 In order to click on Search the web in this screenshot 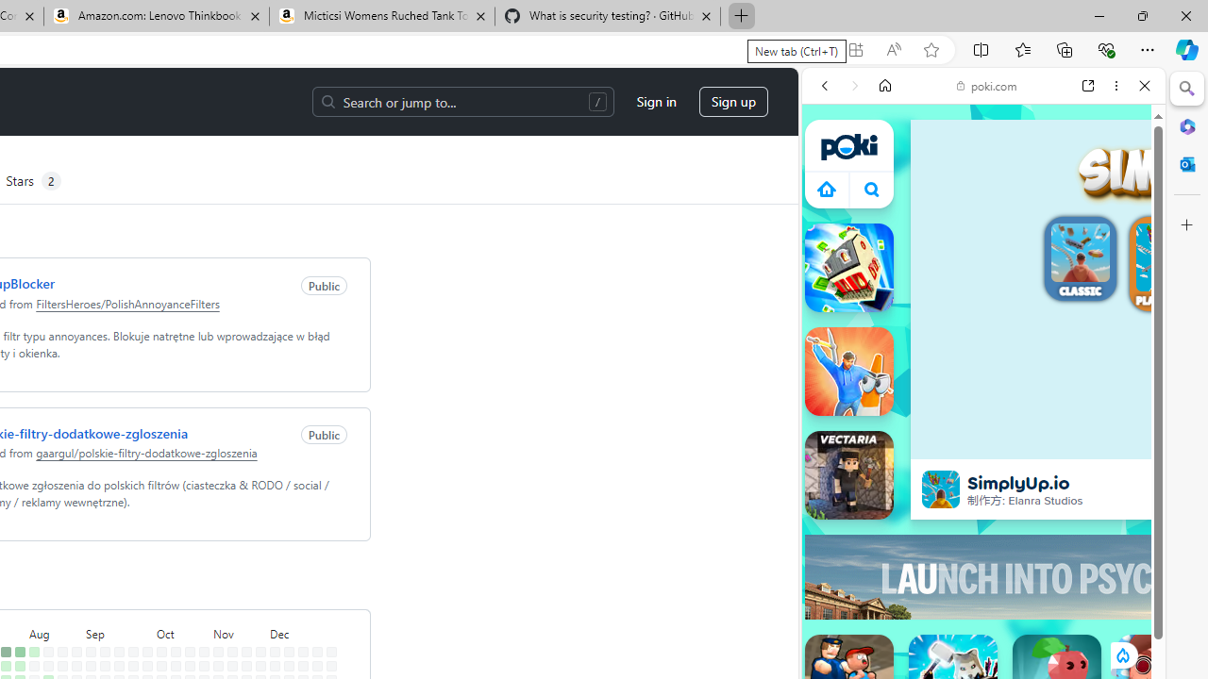, I will do `click(993, 130)`.